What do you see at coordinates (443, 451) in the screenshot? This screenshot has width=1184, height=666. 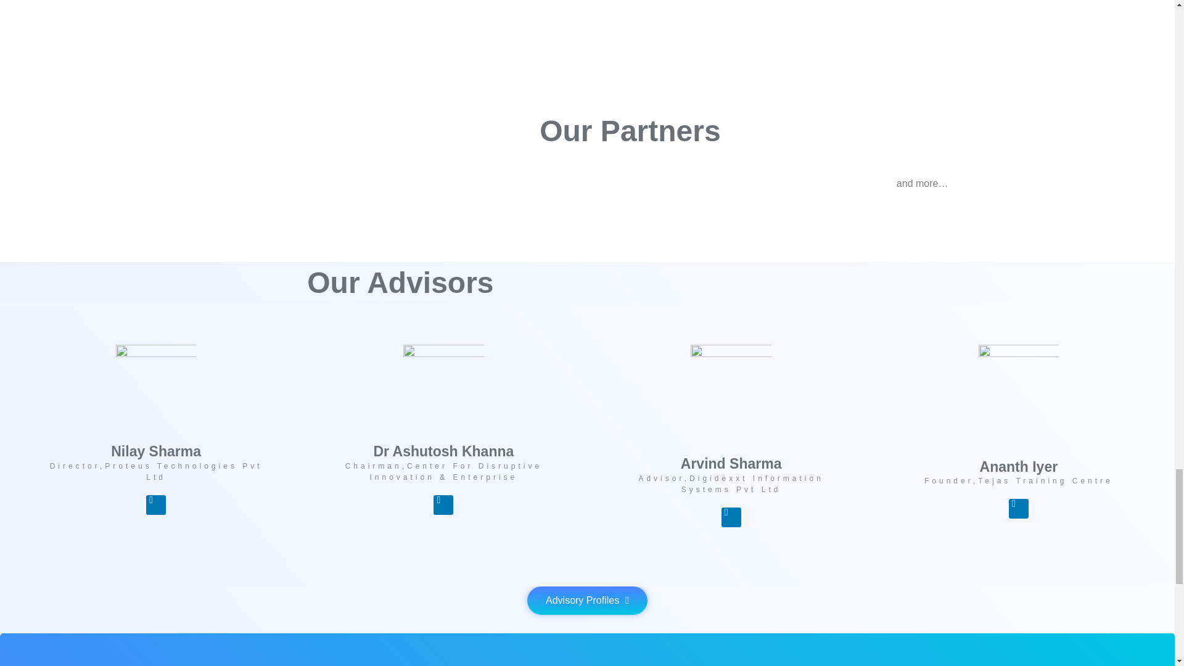 I see `Dr Ashutosh Khanna` at bounding box center [443, 451].